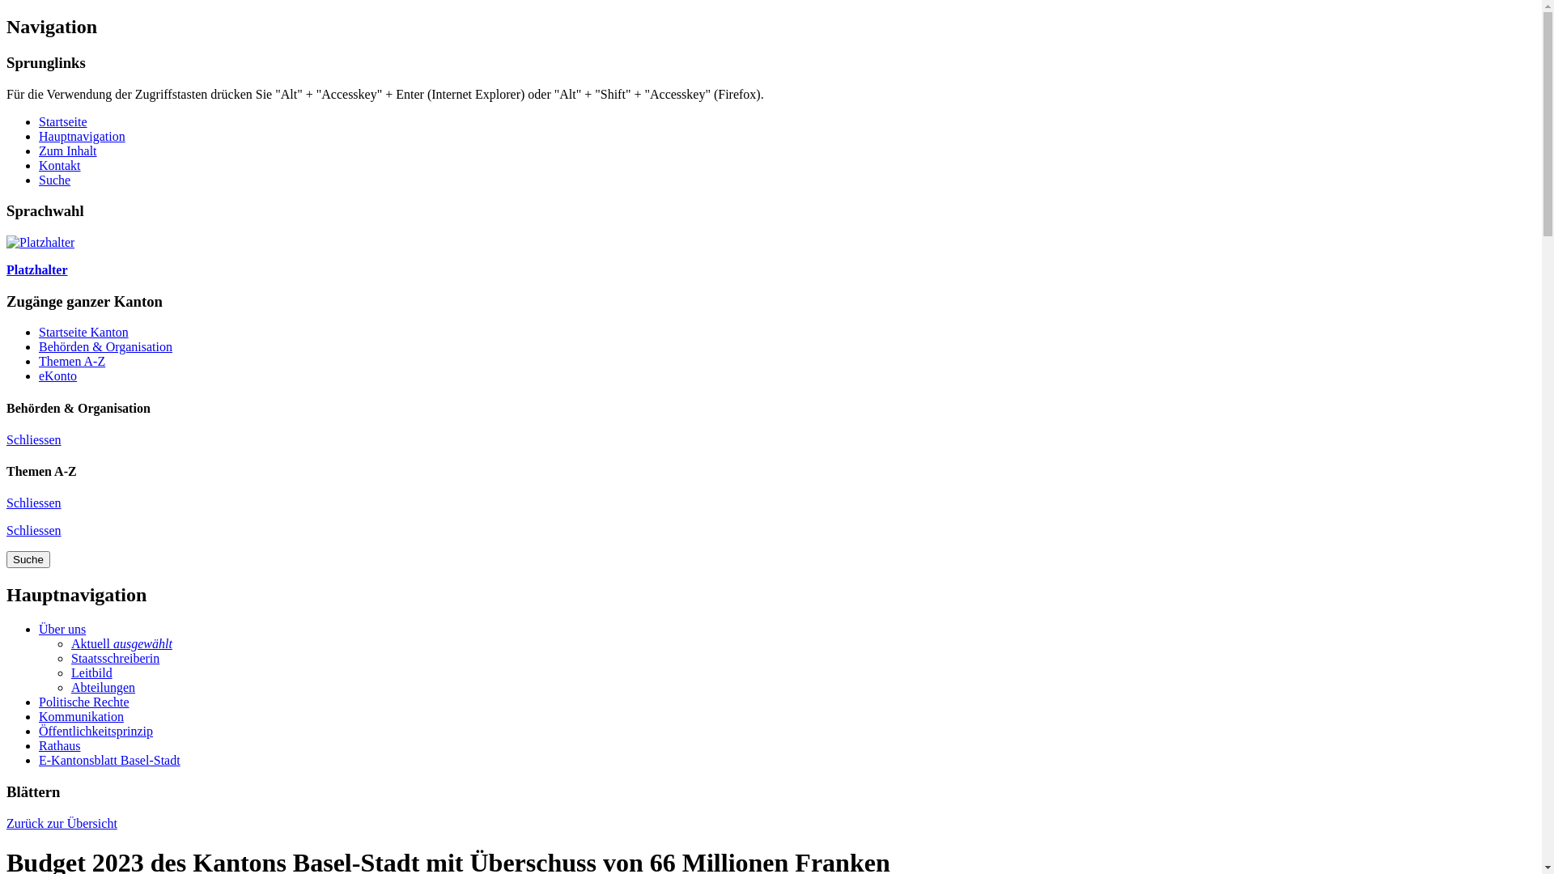 The width and height of the screenshot is (1554, 874). What do you see at coordinates (34, 440) in the screenshot?
I see `Schliessen` at bounding box center [34, 440].